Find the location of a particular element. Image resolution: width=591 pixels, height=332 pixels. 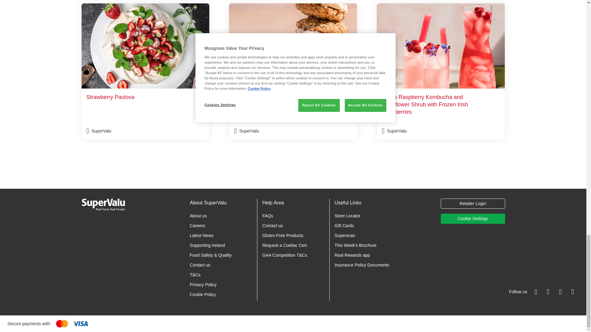

FAQs is located at coordinates (268, 216).